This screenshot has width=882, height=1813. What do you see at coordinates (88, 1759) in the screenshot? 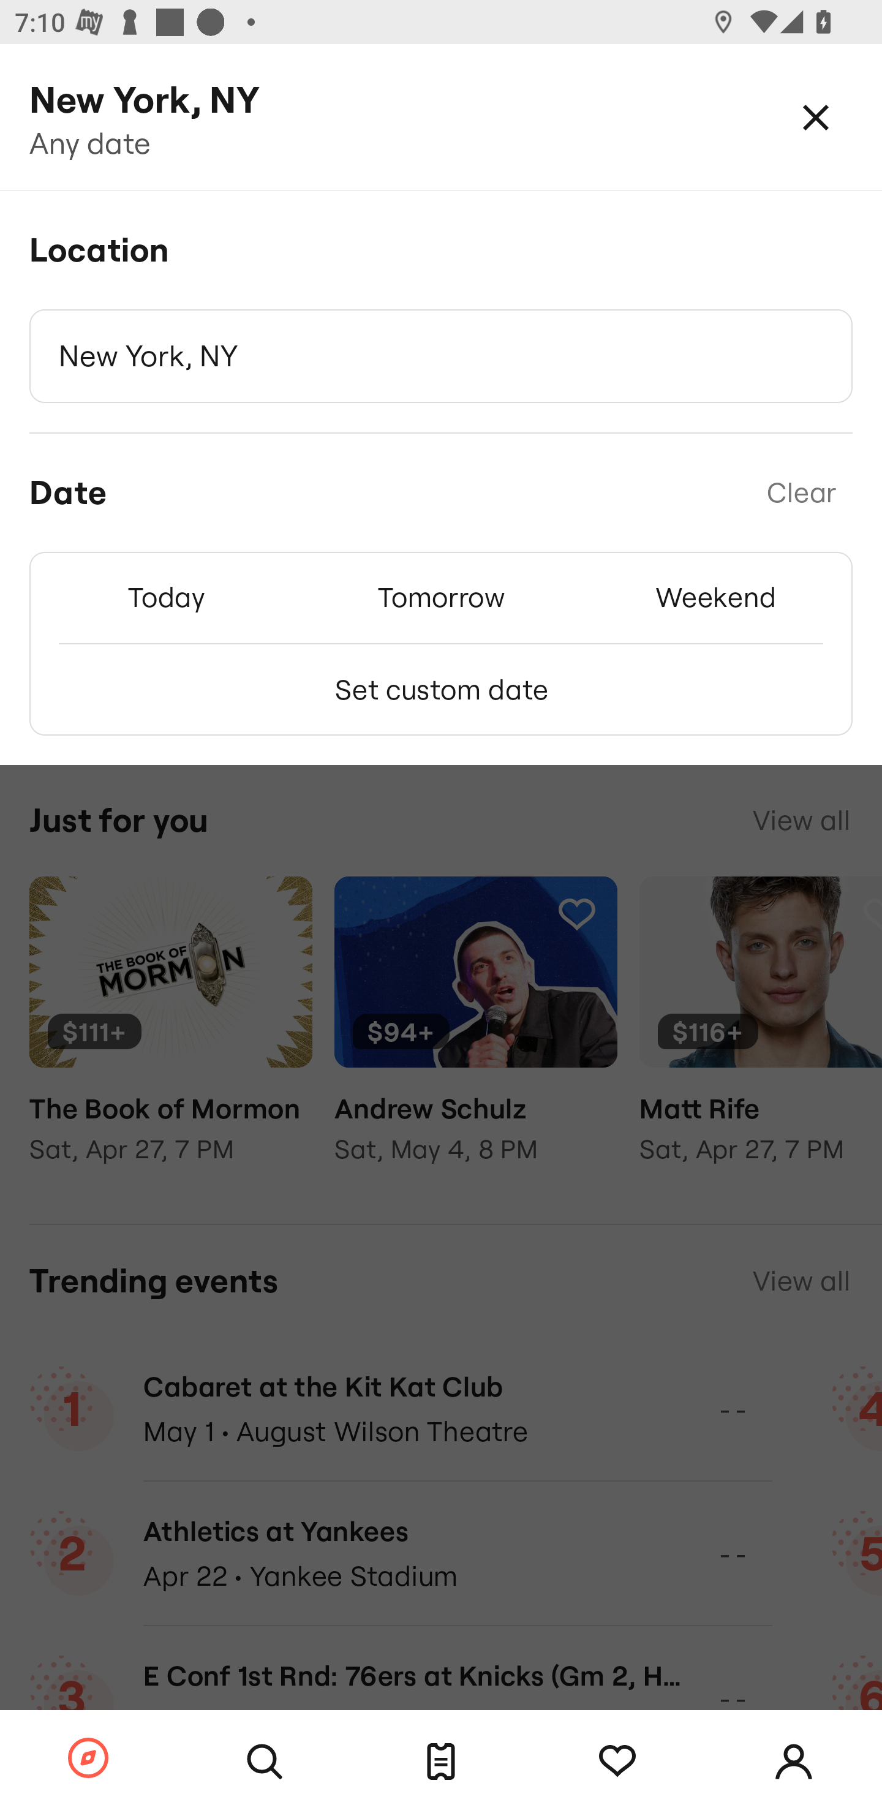
I see `Browse` at bounding box center [88, 1759].